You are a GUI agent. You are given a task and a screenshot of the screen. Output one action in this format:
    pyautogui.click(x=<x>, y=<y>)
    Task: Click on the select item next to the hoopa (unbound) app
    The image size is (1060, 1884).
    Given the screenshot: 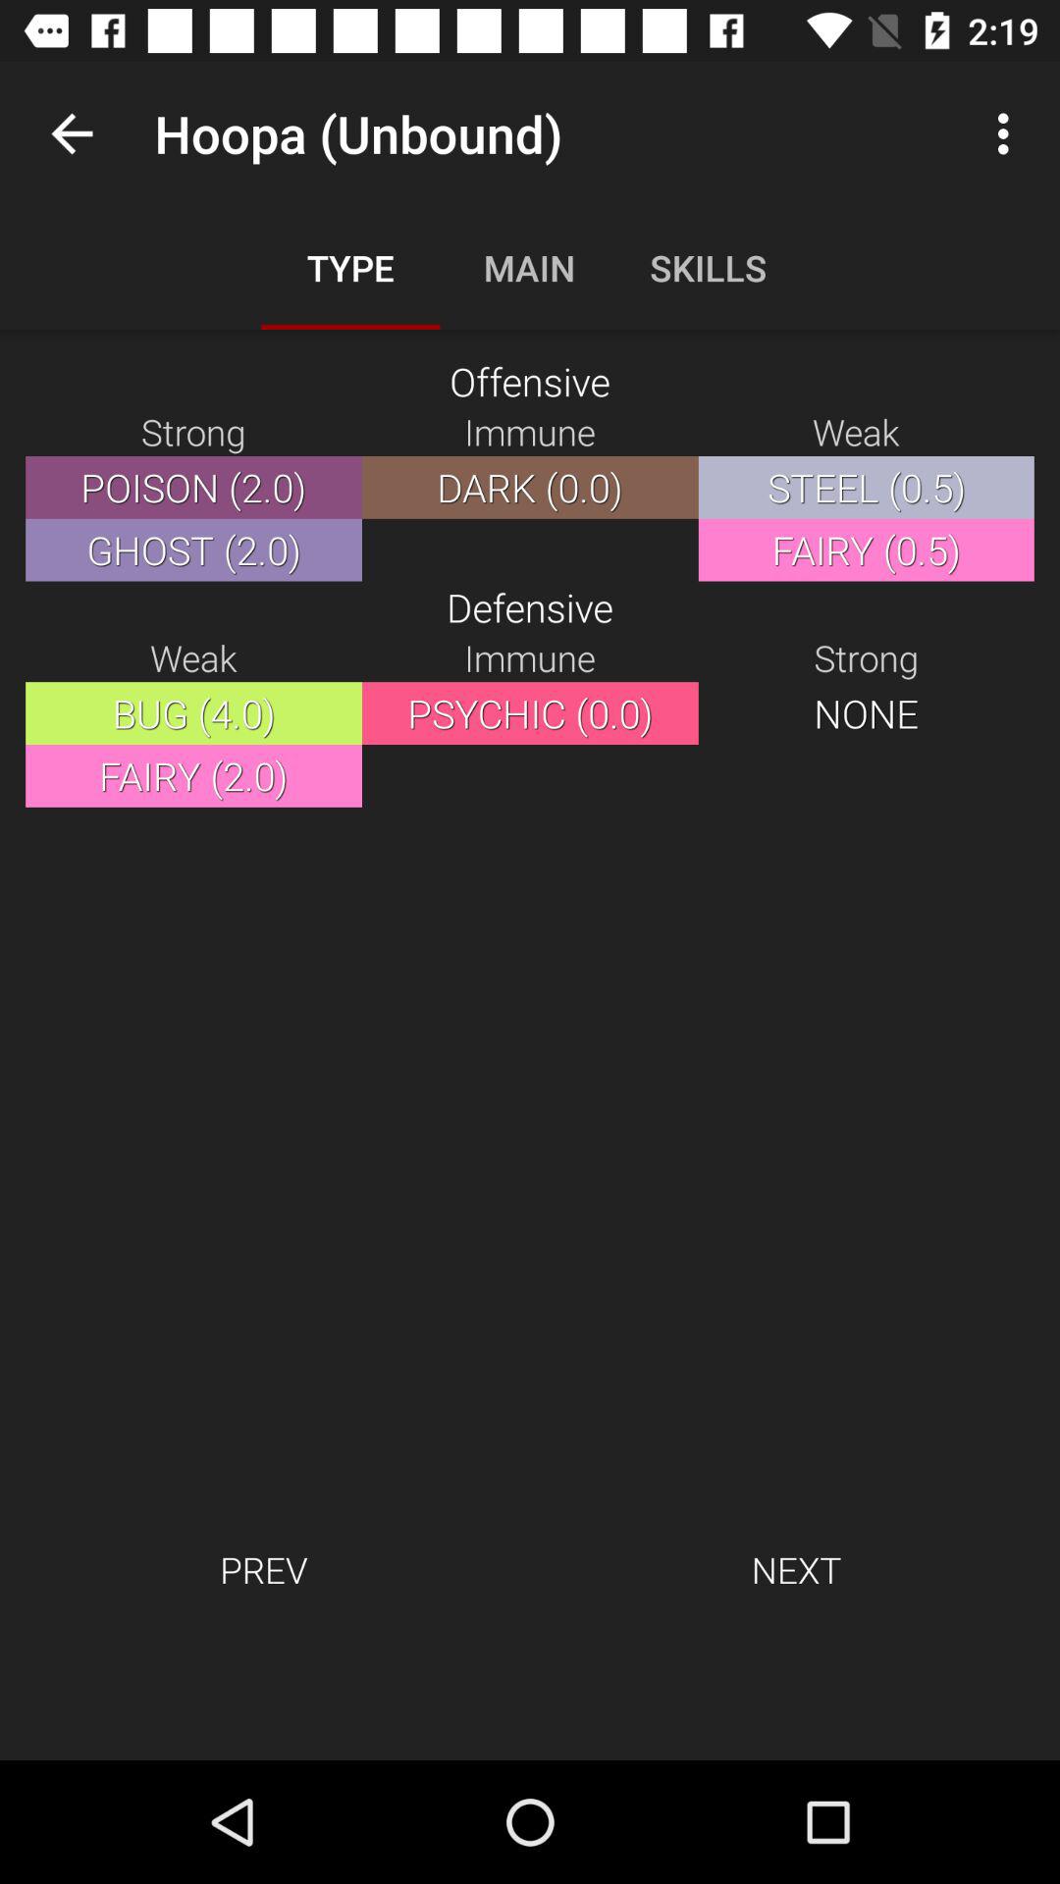 What is the action you would take?
    pyautogui.click(x=1009, y=133)
    